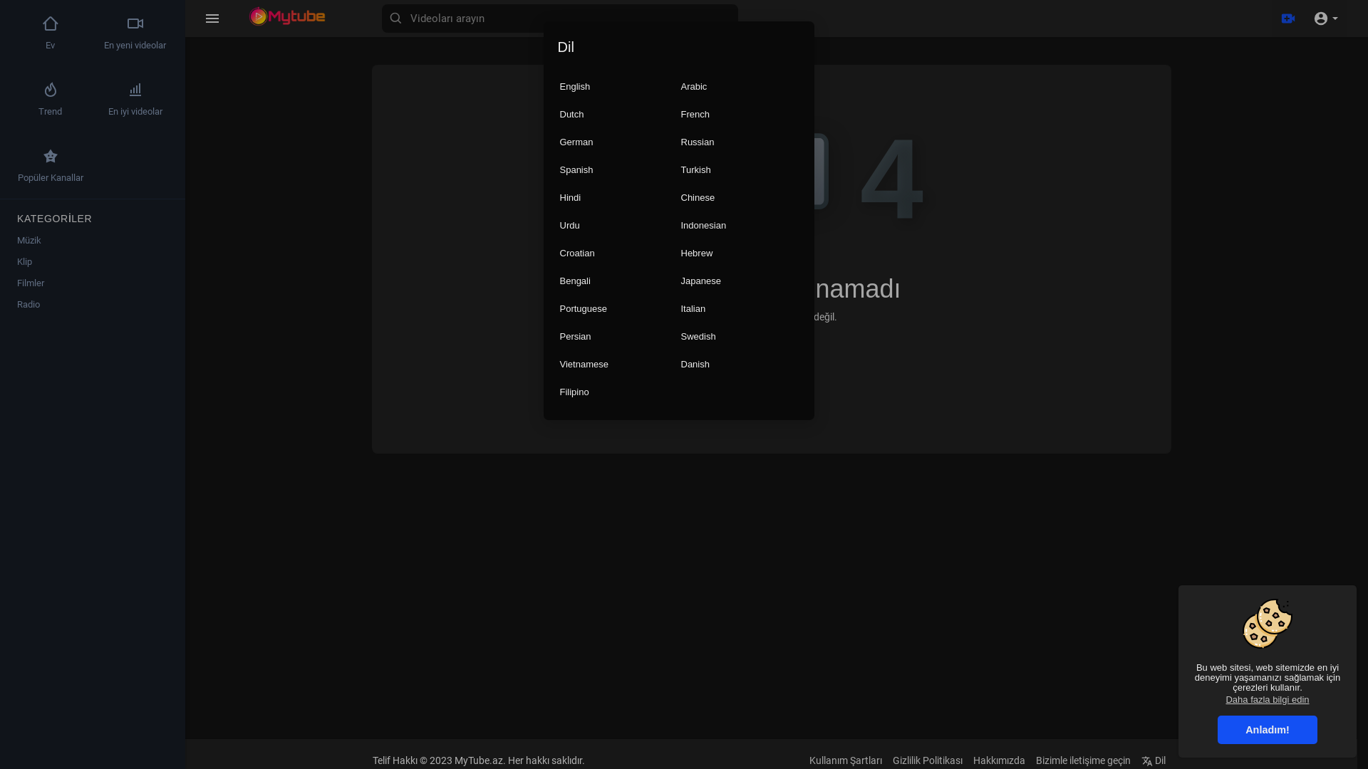  I want to click on En yeni videolar, so click(135, 33).